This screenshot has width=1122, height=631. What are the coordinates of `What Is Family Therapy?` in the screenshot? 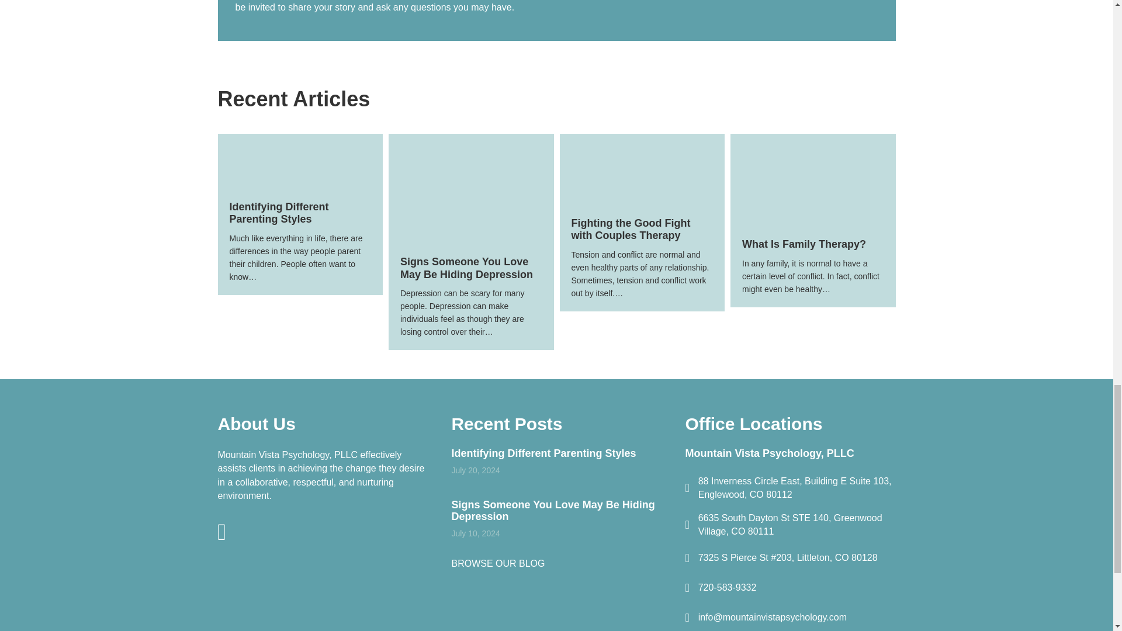 It's located at (812, 180).